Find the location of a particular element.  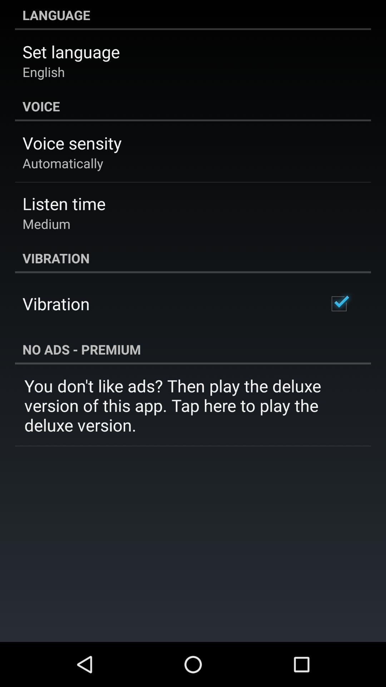

tap listen time icon is located at coordinates (64, 203).